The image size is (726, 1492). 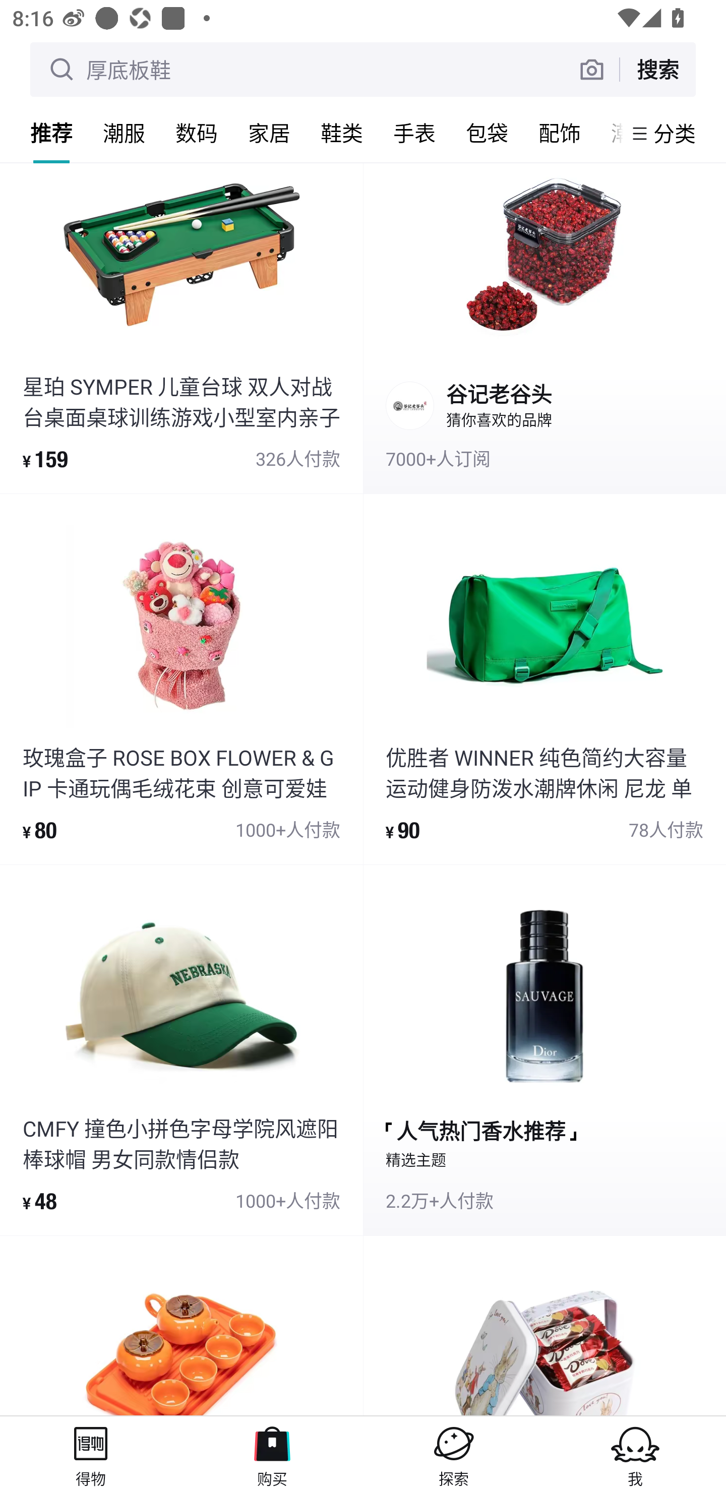 What do you see at coordinates (544, 328) in the screenshot?
I see `谷记老谷头 猜你喜欢的品牌 7000+人订阅` at bounding box center [544, 328].